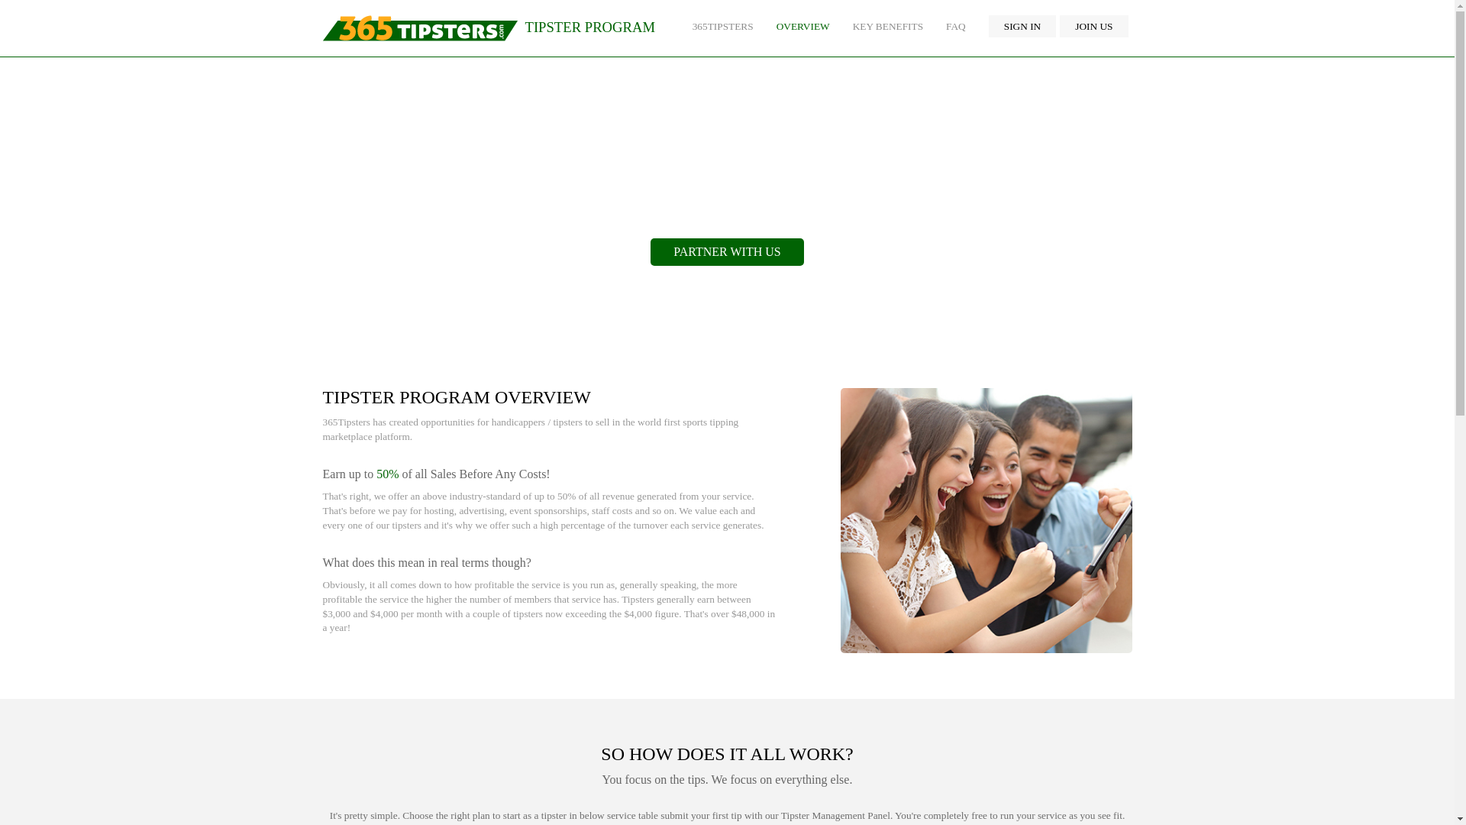 The height and width of the screenshot is (825, 1466). What do you see at coordinates (723, 26) in the screenshot?
I see `365TIPSTERS` at bounding box center [723, 26].